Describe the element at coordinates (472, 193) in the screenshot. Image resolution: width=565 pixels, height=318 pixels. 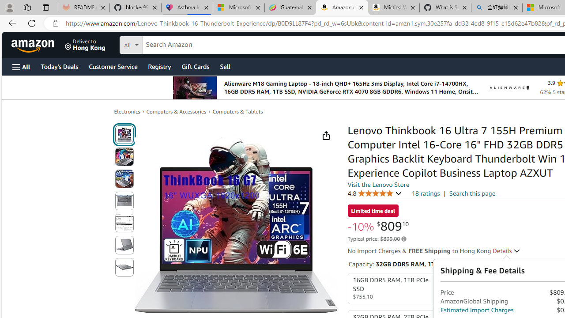
I see `Search this page` at that location.